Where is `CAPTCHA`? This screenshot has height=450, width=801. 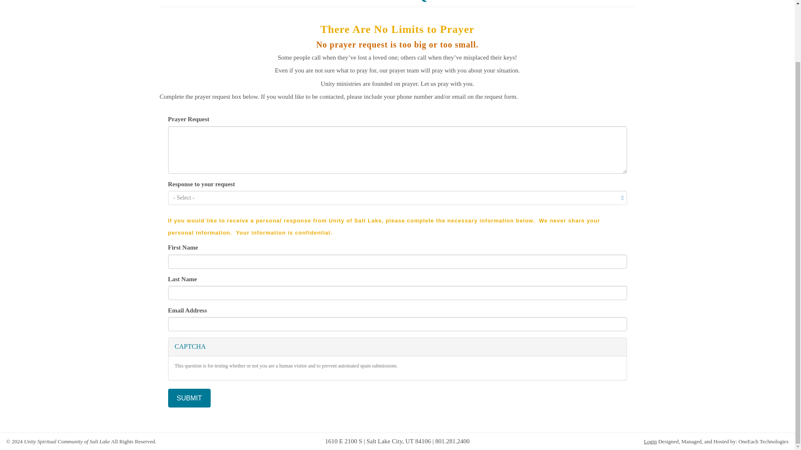
CAPTCHA is located at coordinates (397, 347).